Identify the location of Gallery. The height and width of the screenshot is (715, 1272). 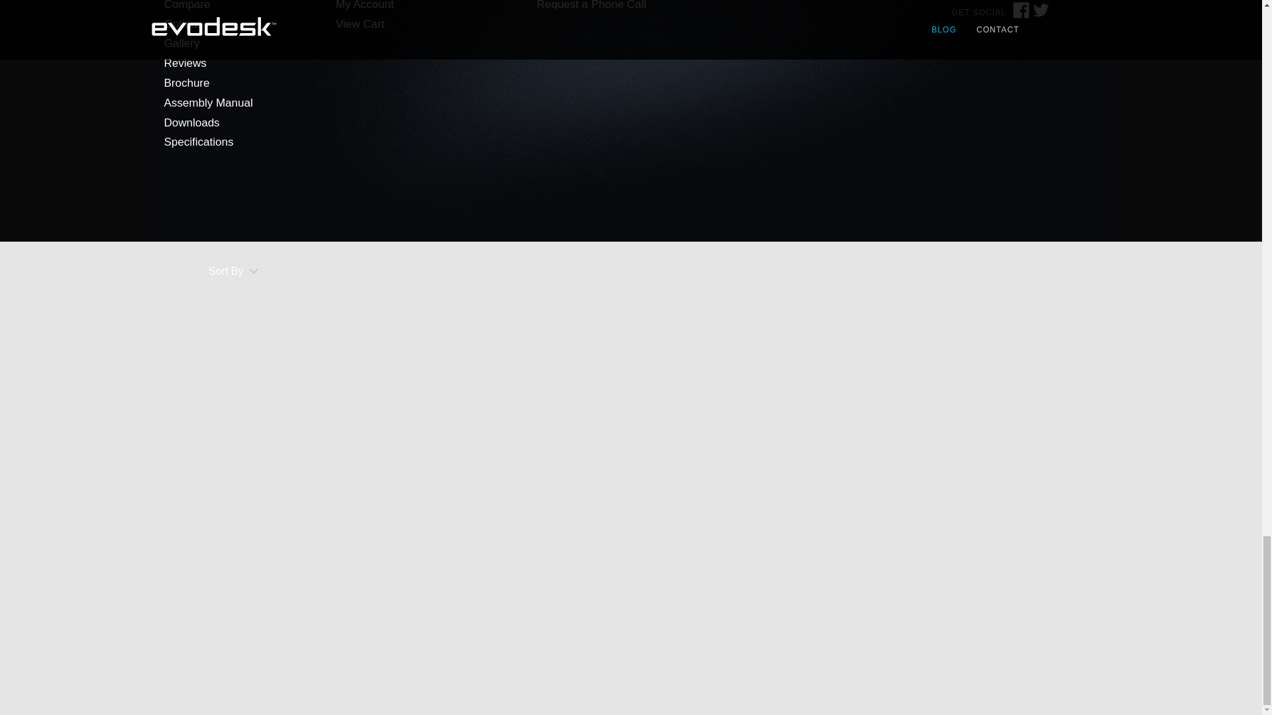
(182, 43).